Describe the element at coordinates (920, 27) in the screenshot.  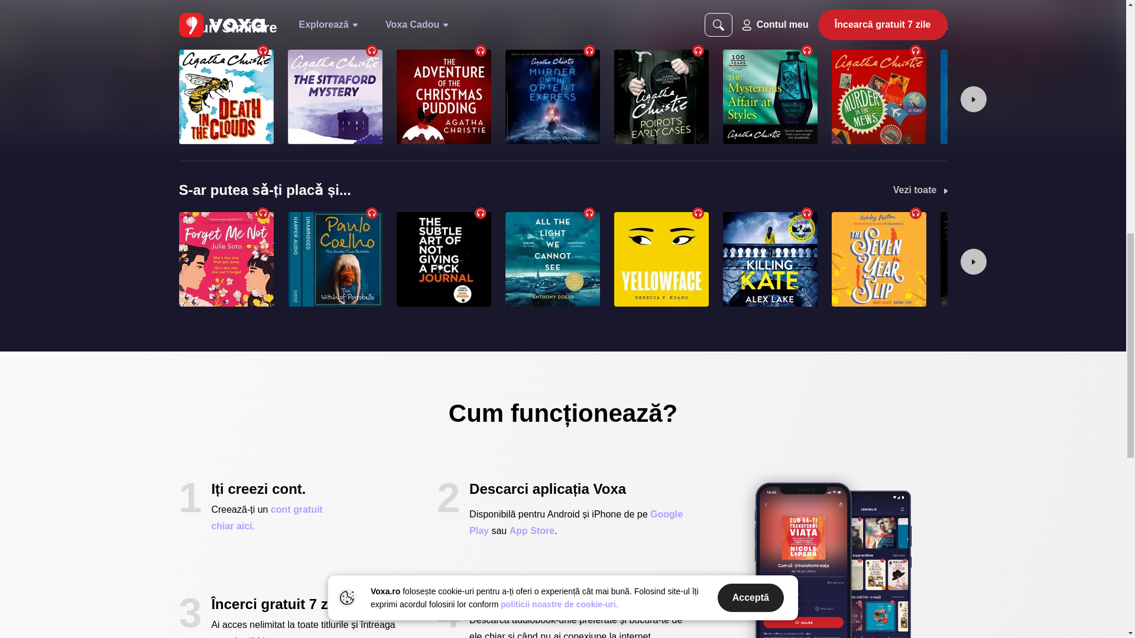
I see `Vezi toate` at that location.